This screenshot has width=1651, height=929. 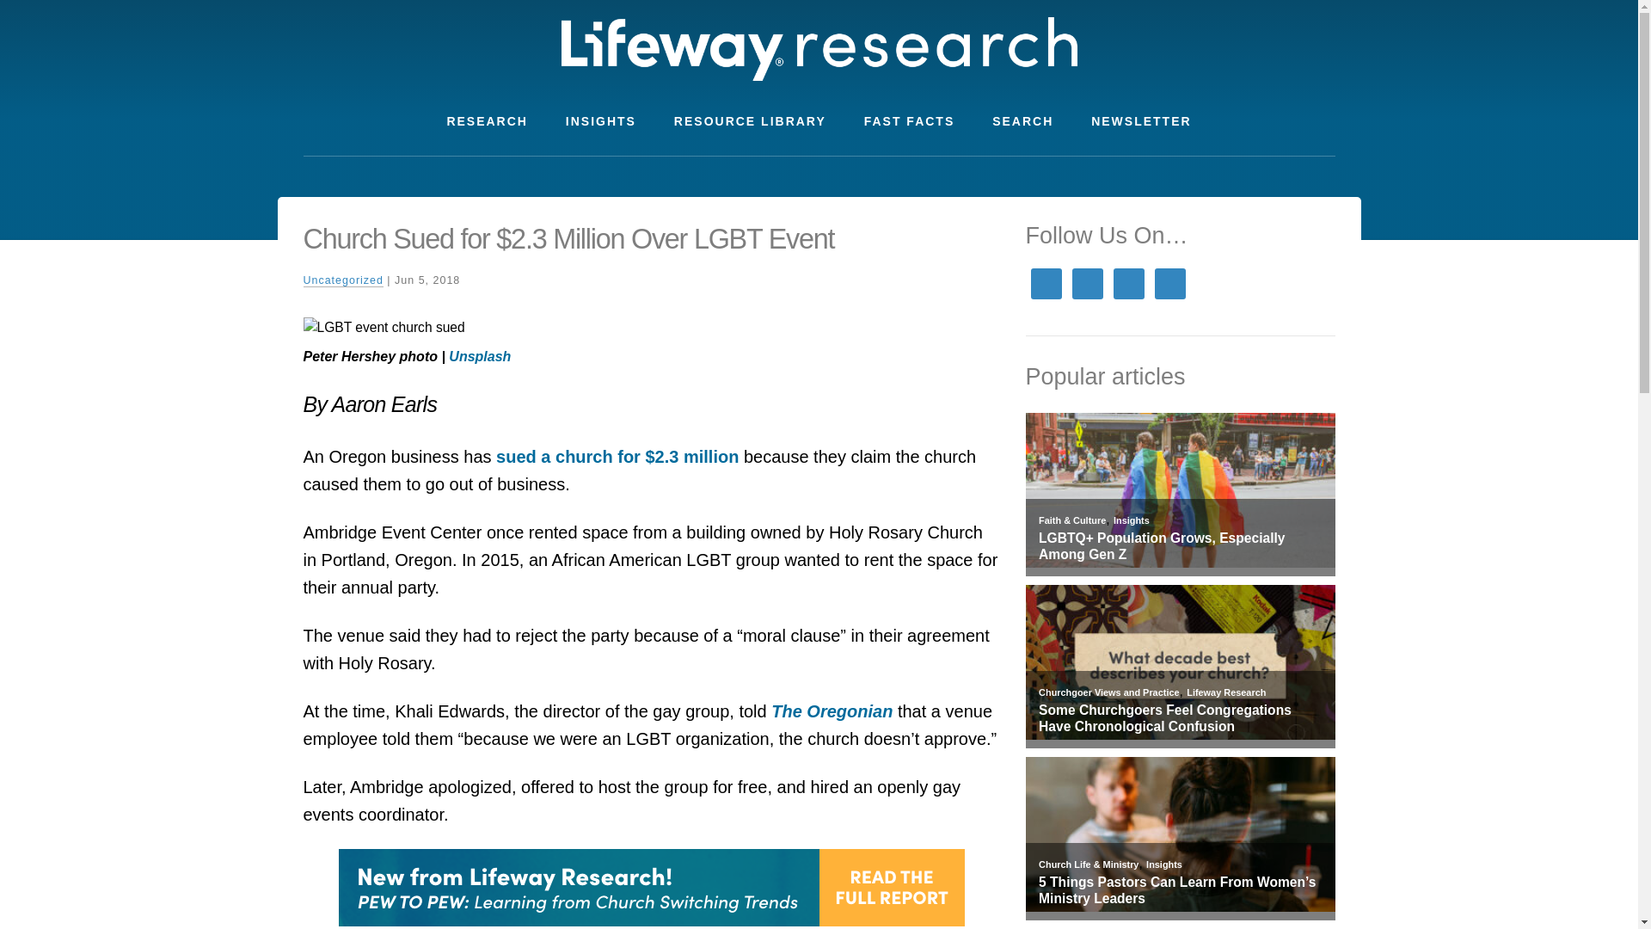 I want to click on Insights, so click(x=1131, y=520).